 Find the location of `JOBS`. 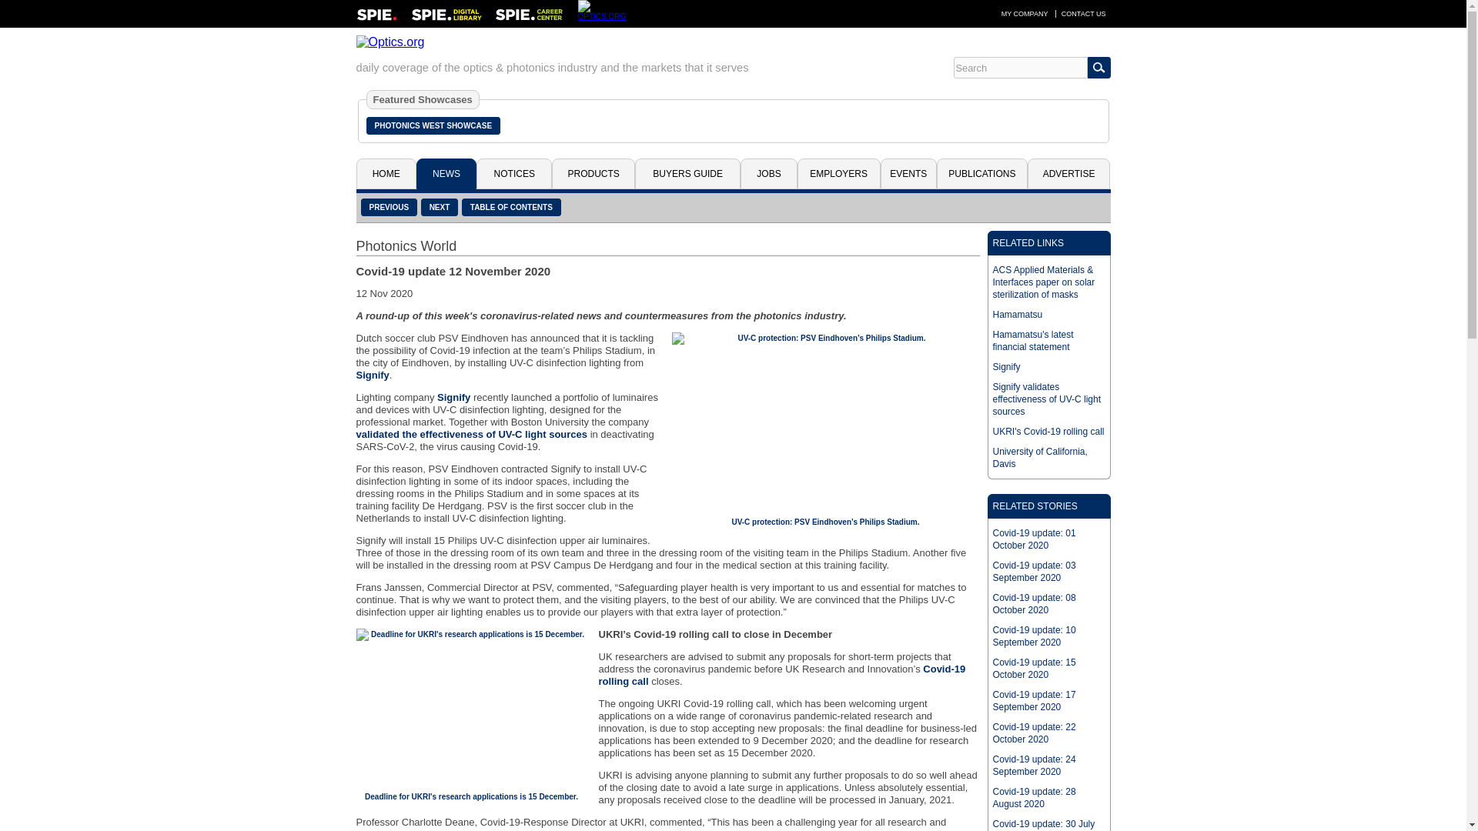

JOBS is located at coordinates (768, 174).